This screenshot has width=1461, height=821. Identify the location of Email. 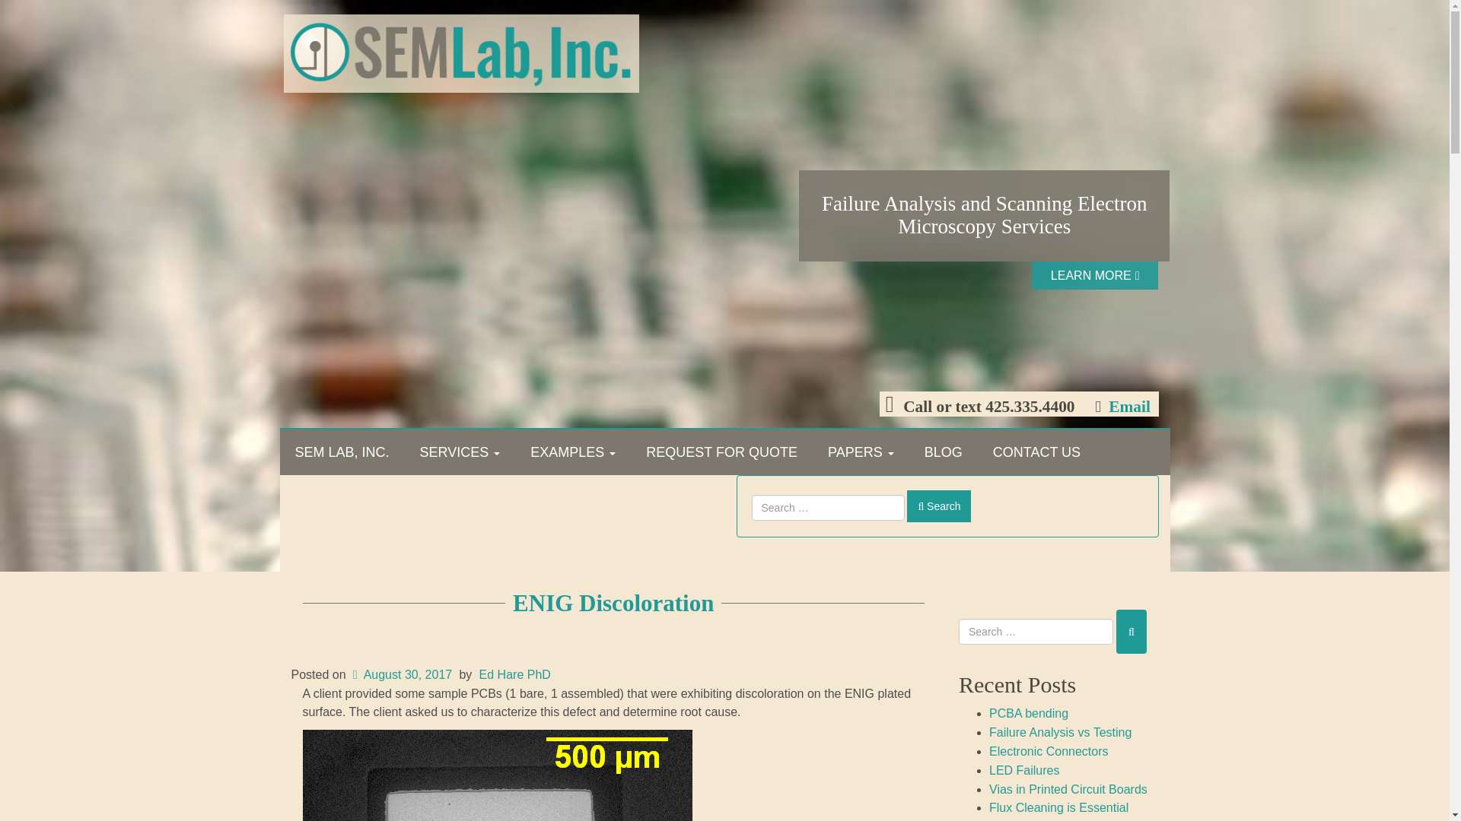
(1128, 406).